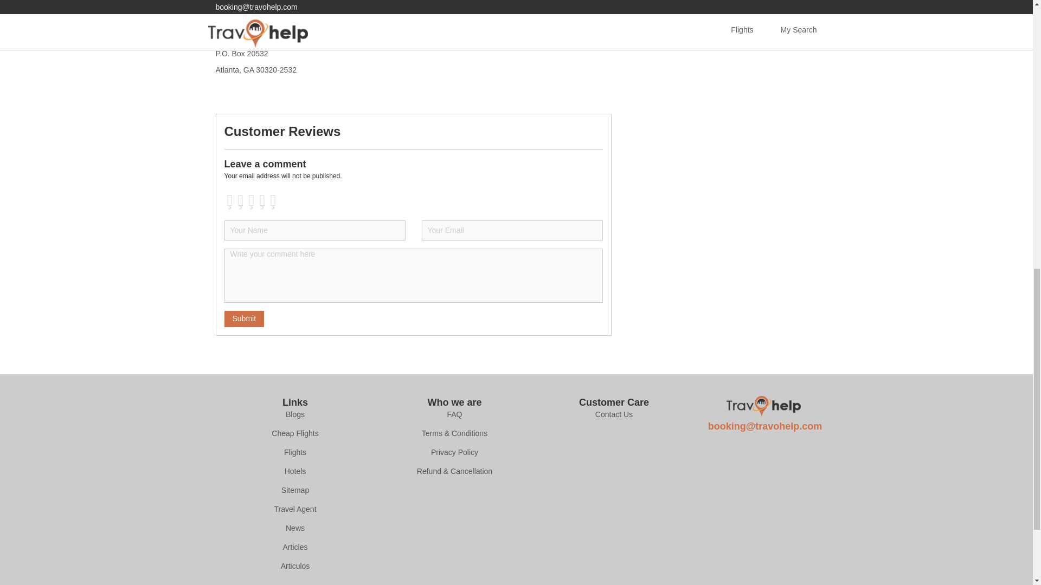  What do you see at coordinates (614, 415) in the screenshot?
I see `Contact Us` at bounding box center [614, 415].